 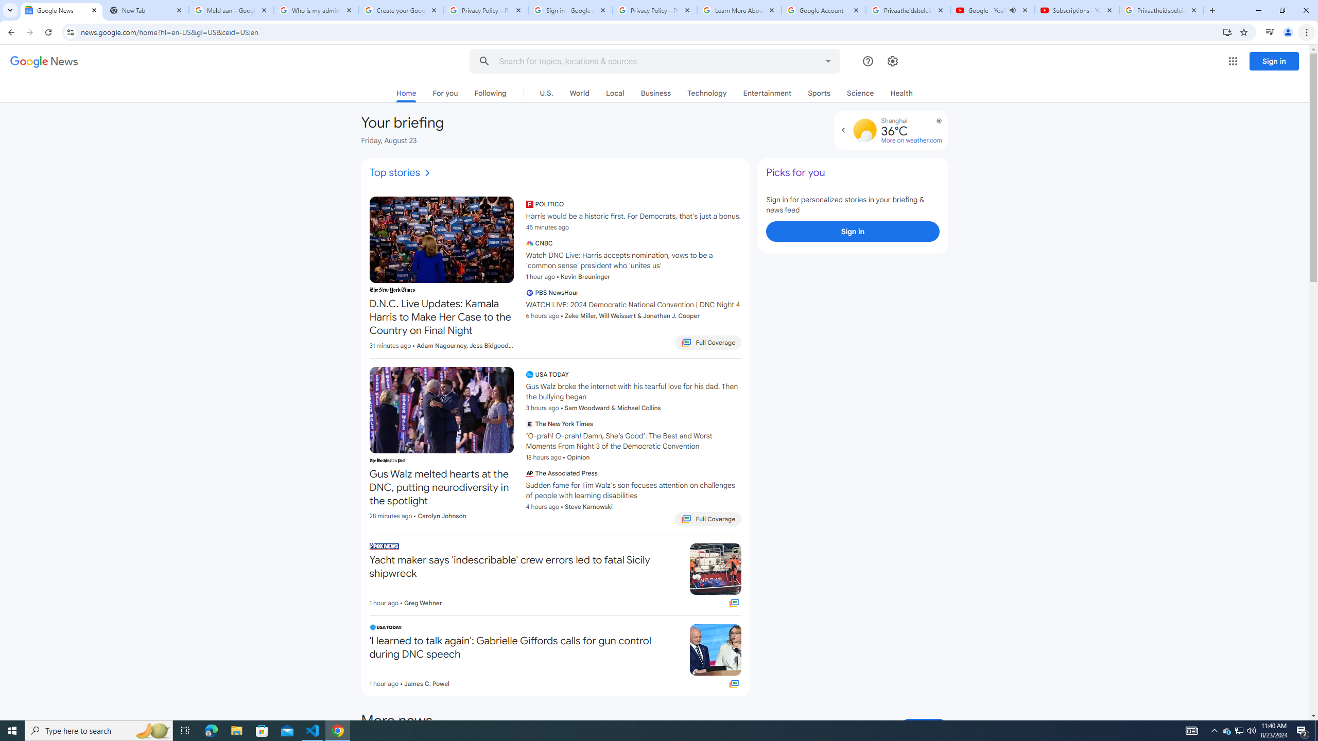 I want to click on Expand to view forecast, so click(x=843, y=130).